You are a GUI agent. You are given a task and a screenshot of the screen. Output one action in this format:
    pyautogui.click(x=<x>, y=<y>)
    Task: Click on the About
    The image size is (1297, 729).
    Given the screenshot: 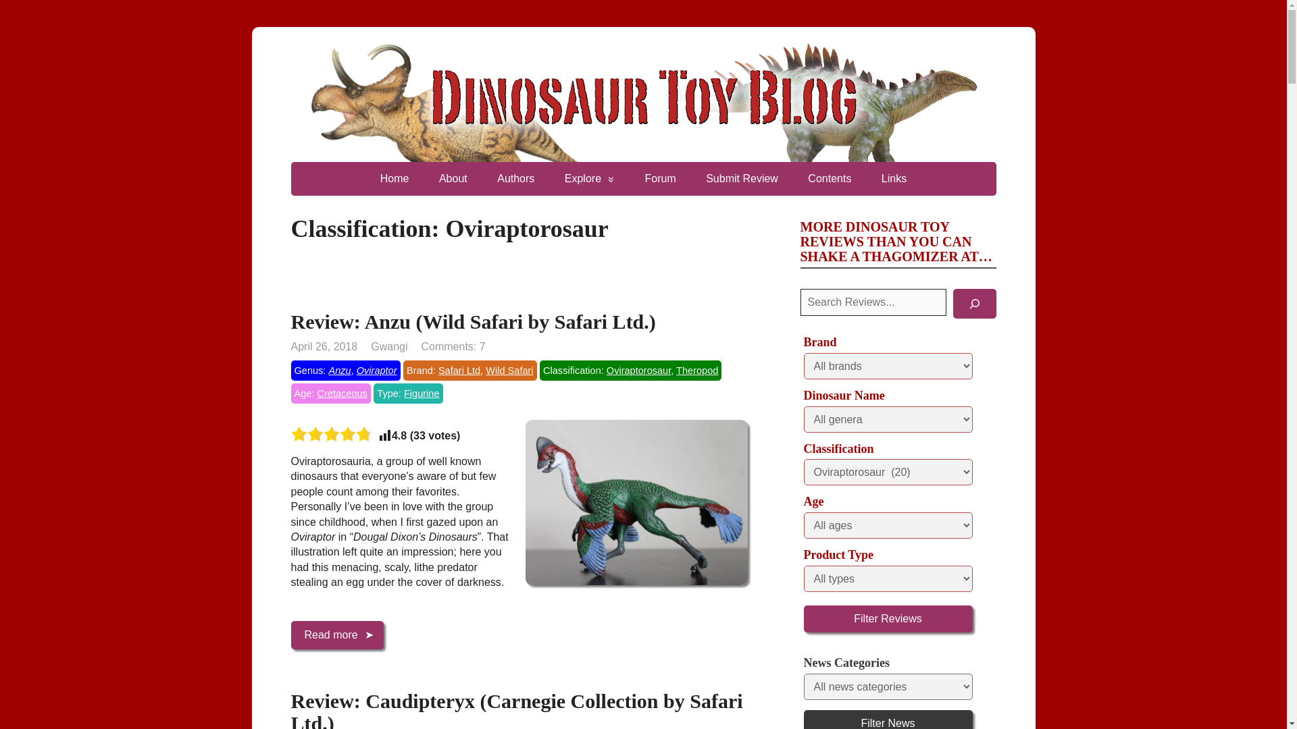 What is the action you would take?
    pyautogui.click(x=453, y=178)
    